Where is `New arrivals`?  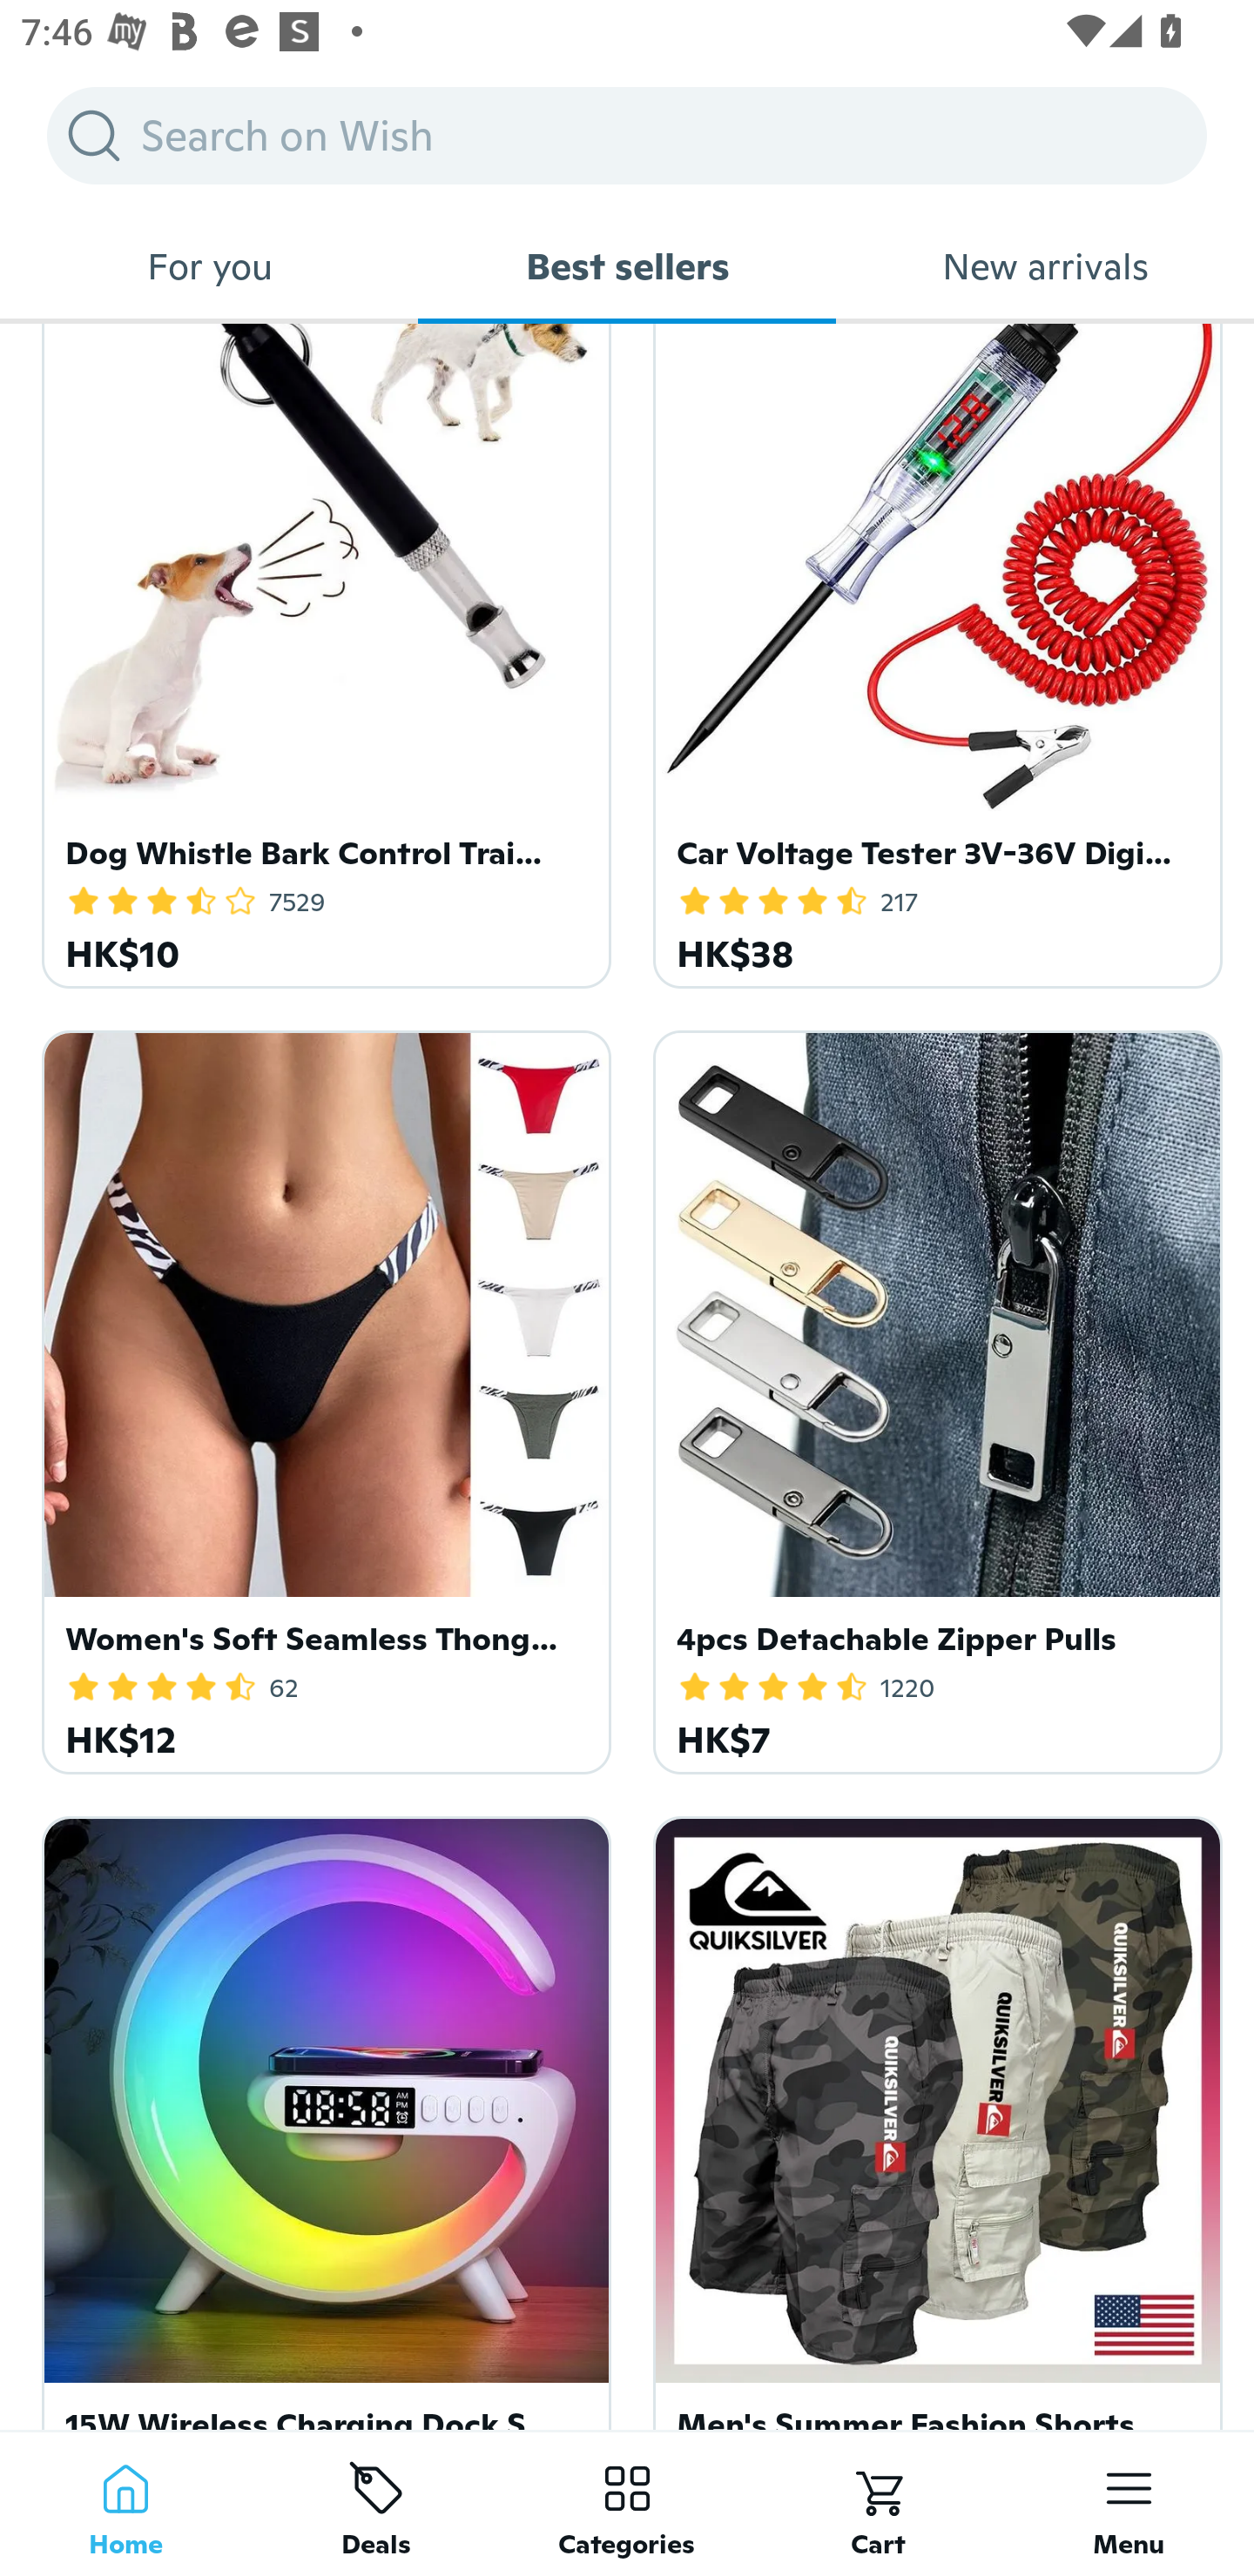 New arrivals is located at coordinates (1045, 266).